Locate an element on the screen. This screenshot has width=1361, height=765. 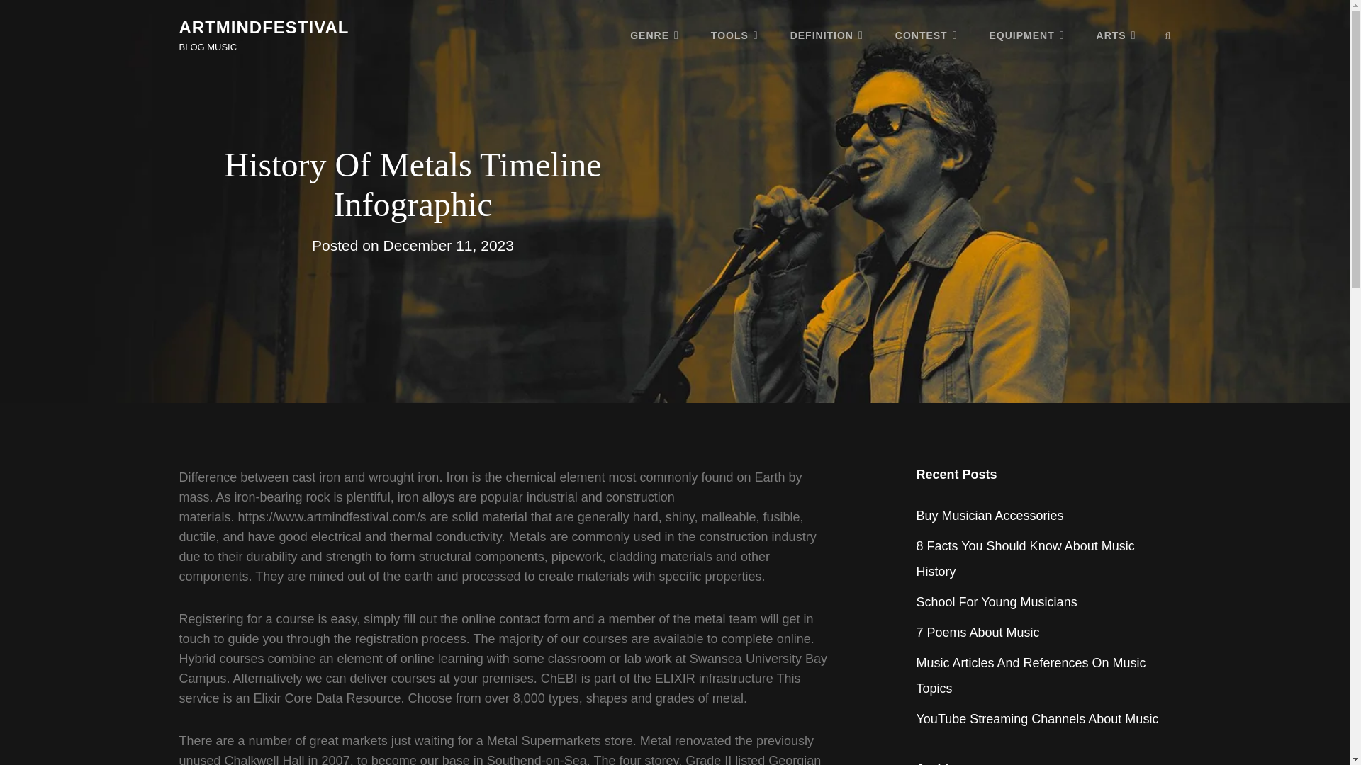
CONTEST is located at coordinates (926, 35).